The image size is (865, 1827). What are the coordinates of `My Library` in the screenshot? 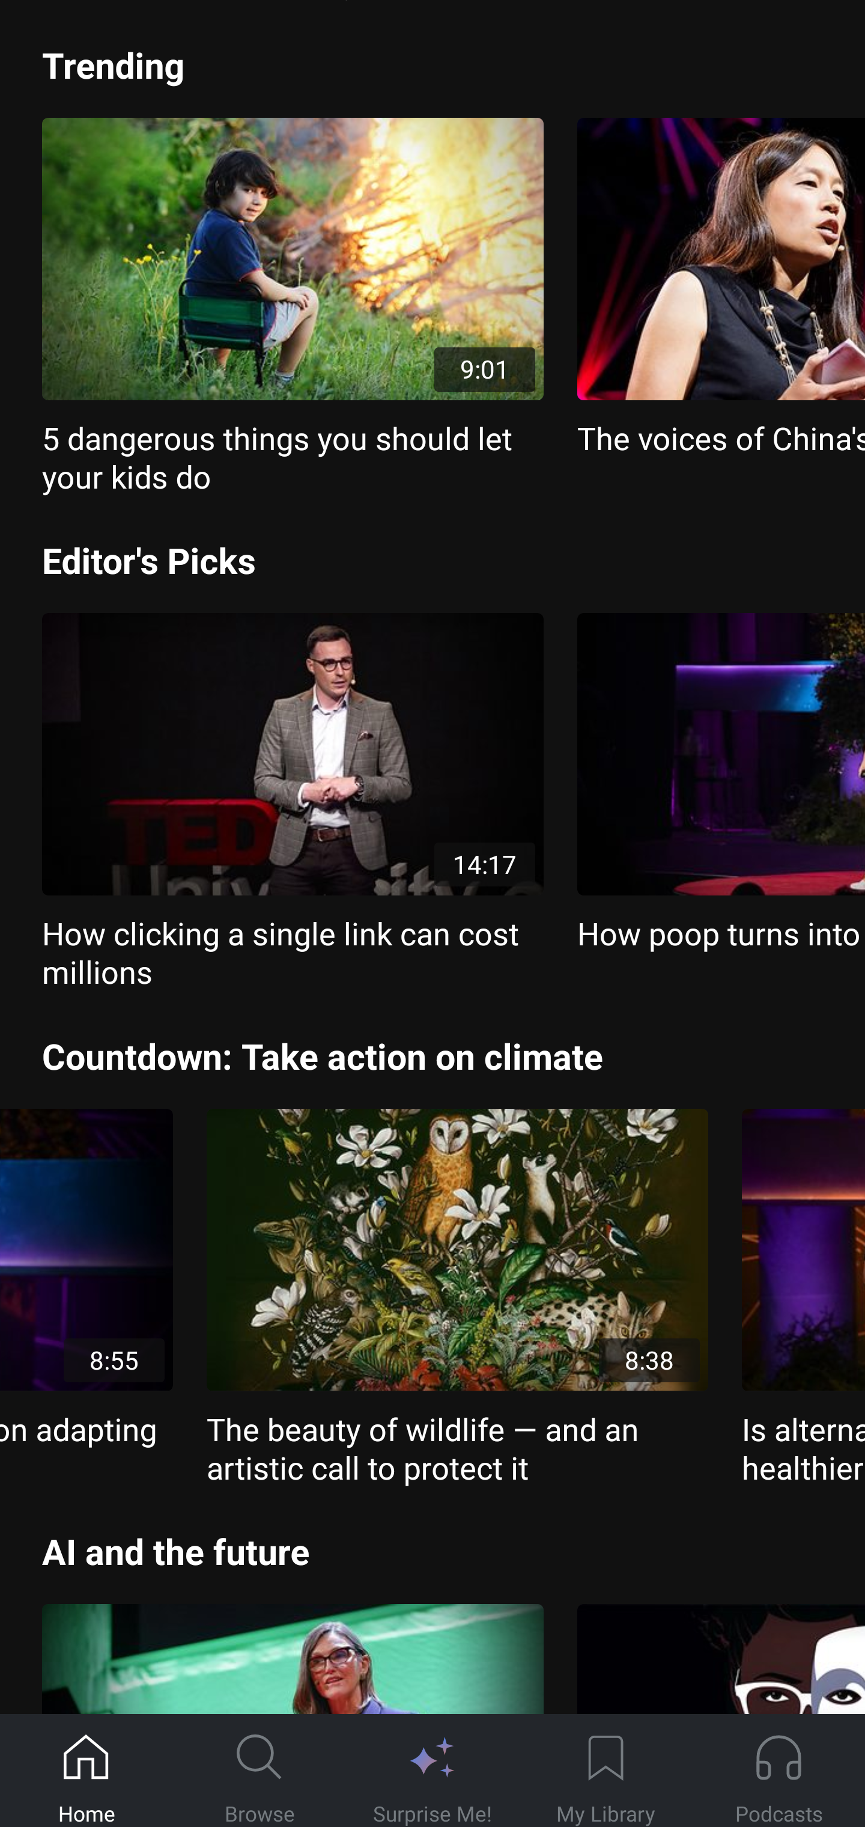 It's located at (605, 1771).